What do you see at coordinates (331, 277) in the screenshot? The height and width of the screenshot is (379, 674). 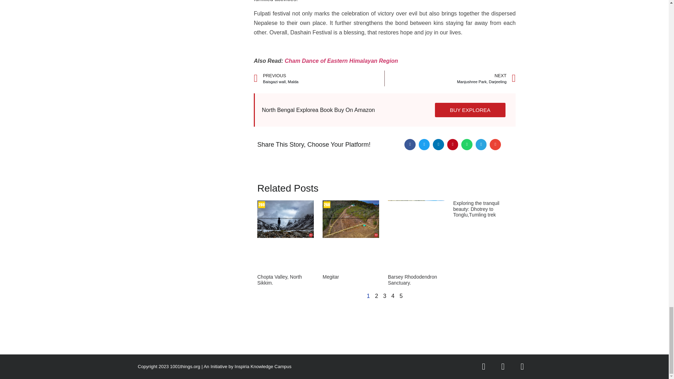 I see `Megitar` at bounding box center [331, 277].